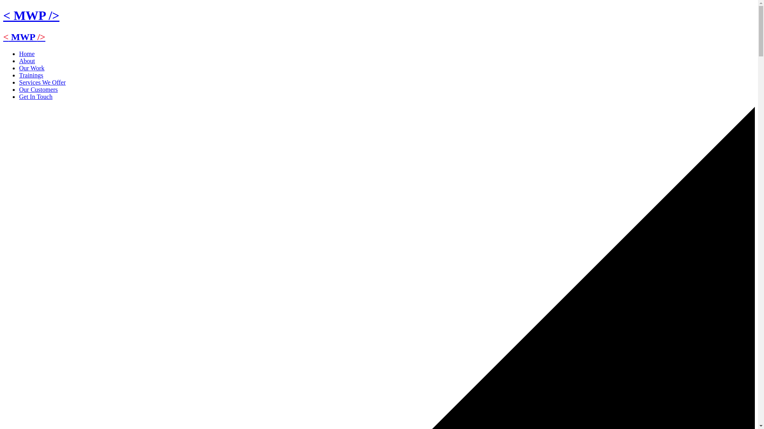  I want to click on About, so click(27, 61).